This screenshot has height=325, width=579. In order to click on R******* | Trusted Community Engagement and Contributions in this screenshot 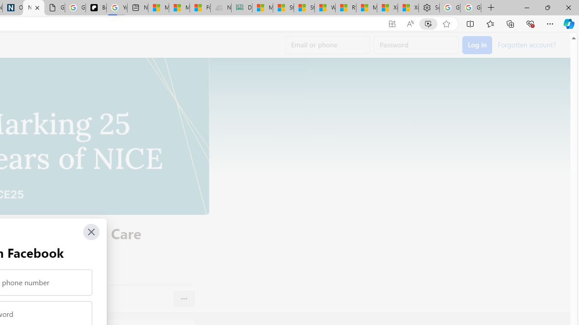, I will do `click(346, 8)`.